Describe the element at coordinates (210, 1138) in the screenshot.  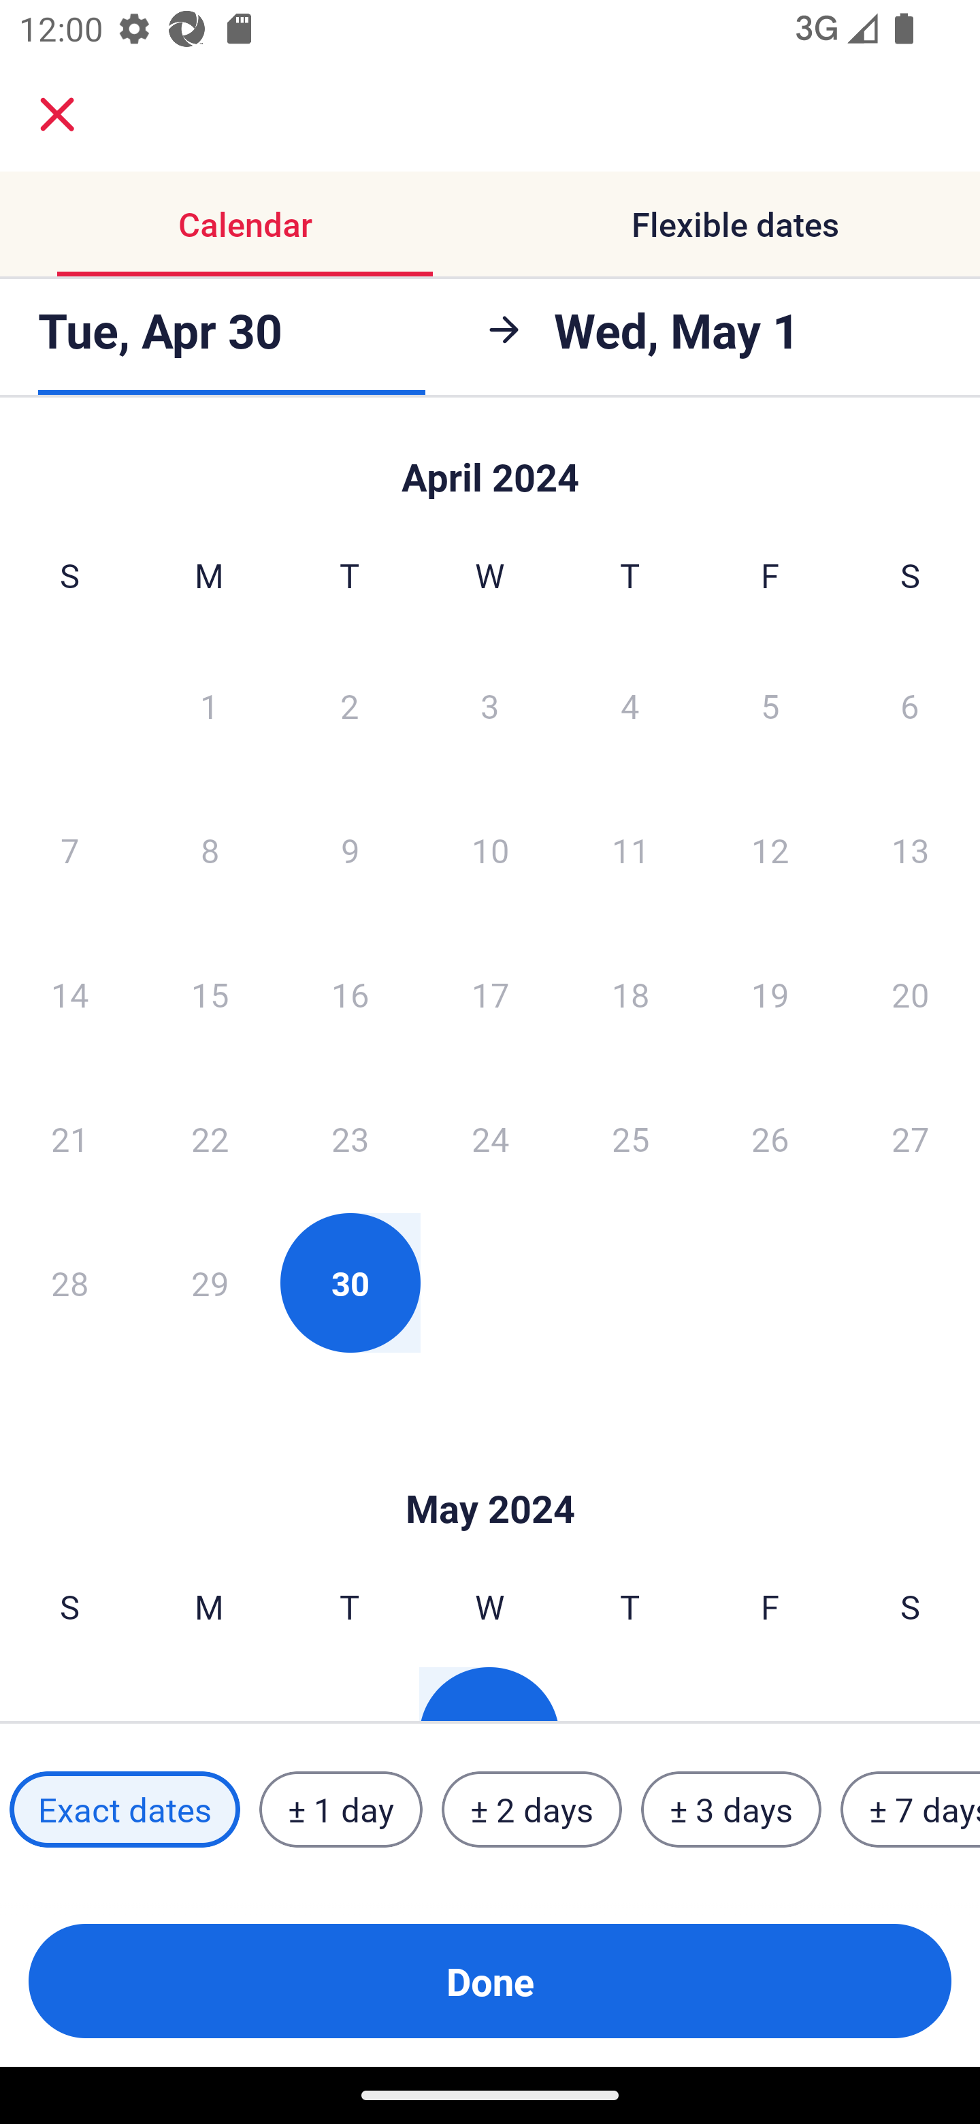
I see `22 Monday, April 22, 2024` at that location.